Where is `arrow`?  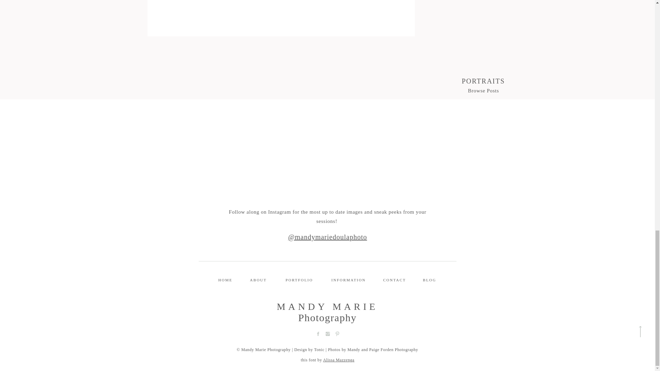 arrow is located at coordinates (640, 331).